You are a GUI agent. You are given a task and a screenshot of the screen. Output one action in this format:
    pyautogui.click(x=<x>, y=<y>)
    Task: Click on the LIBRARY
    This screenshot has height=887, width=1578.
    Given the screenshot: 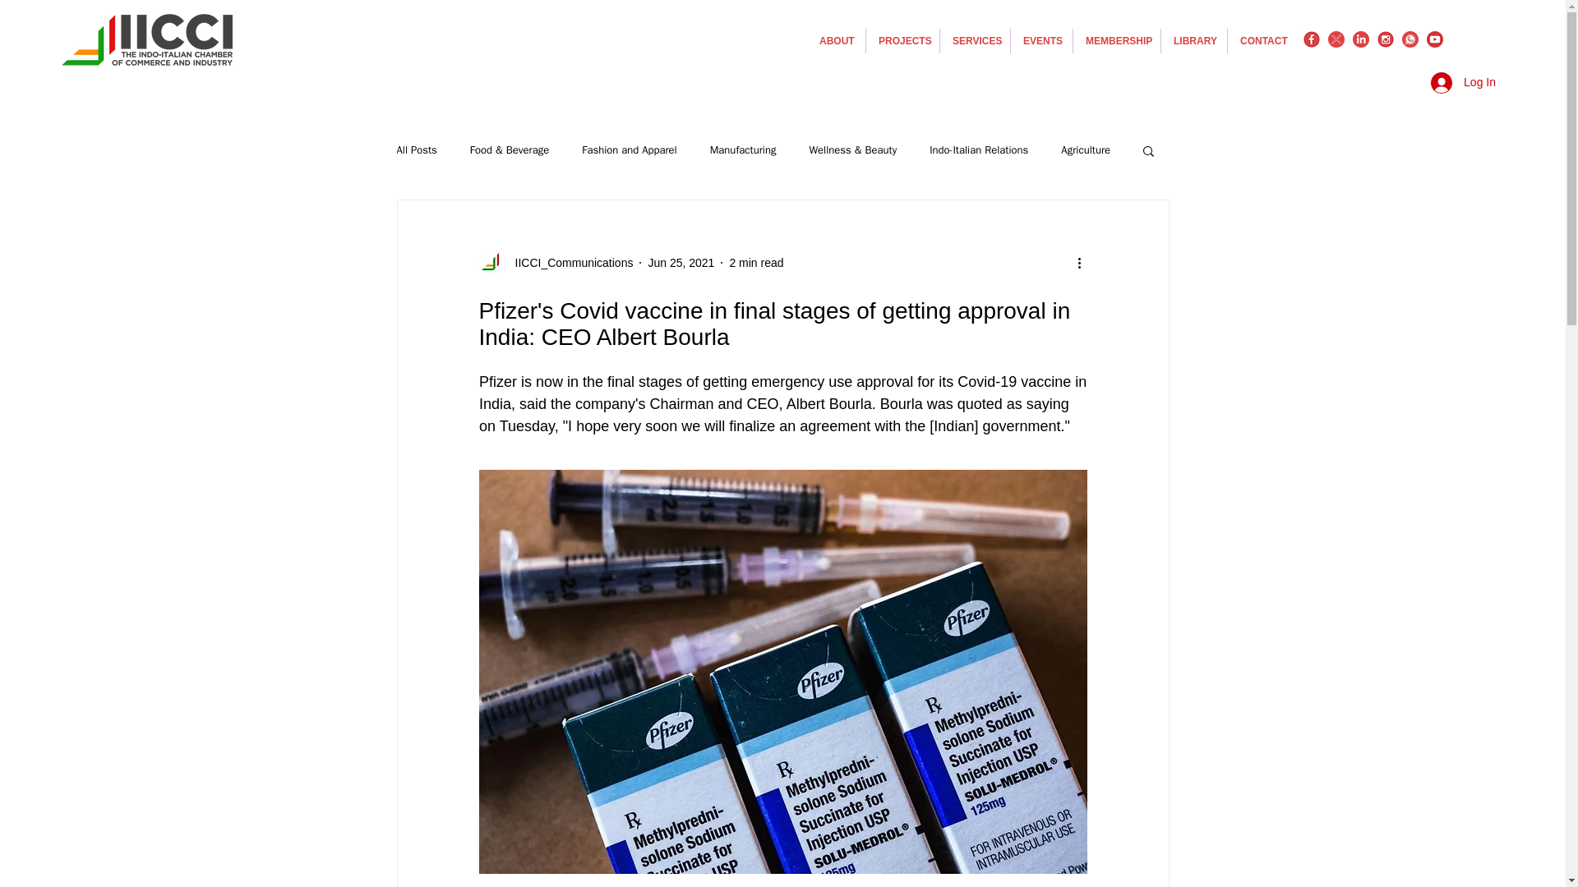 What is the action you would take?
    pyautogui.click(x=1194, y=40)
    